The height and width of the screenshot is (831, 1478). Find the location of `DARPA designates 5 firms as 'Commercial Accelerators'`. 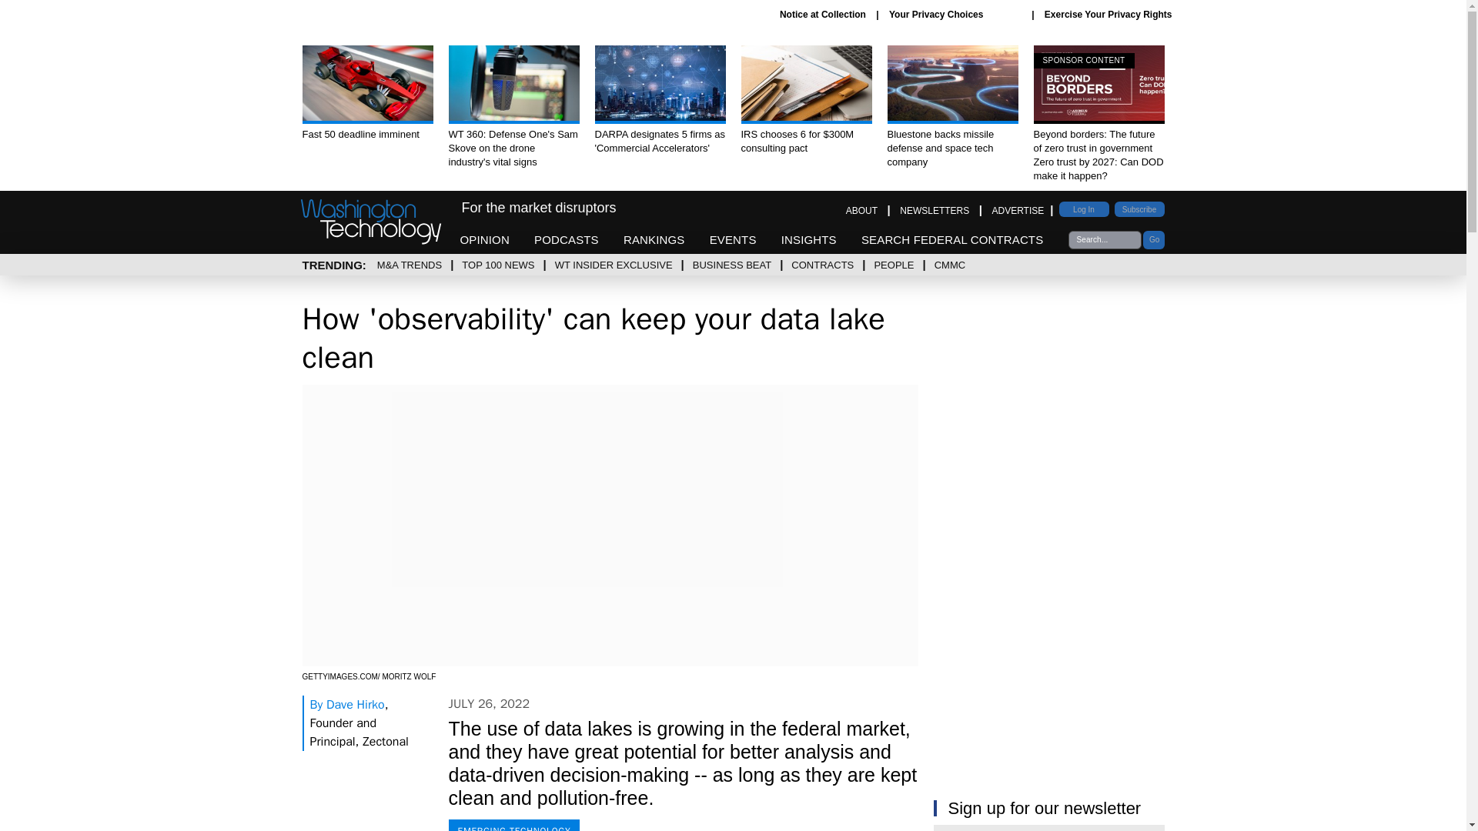

DARPA designates 5 firms as 'Commercial Accelerators' is located at coordinates (659, 100).